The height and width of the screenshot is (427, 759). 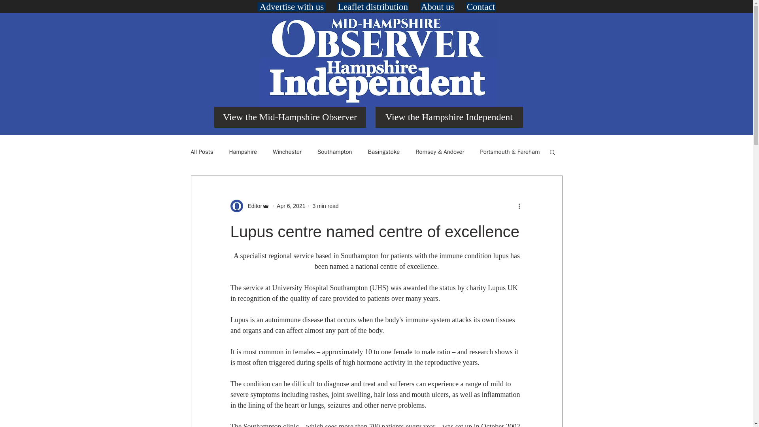 What do you see at coordinates (287, 151) in the screenshot?
I see `Winchester` at bounding box center [287, 151].